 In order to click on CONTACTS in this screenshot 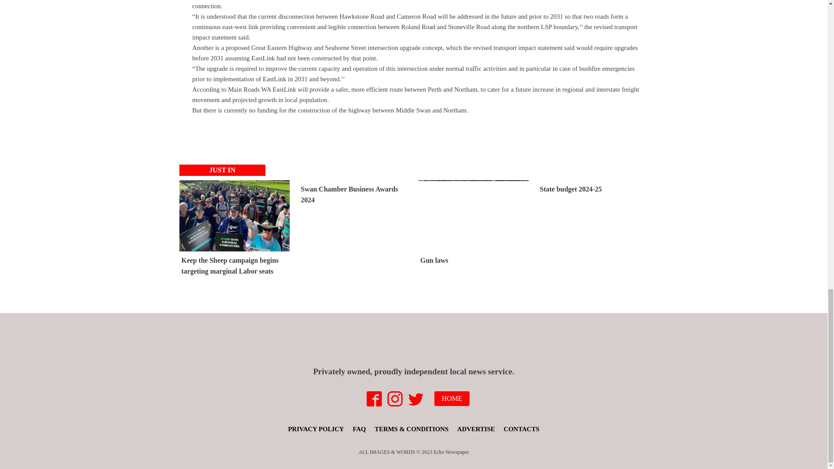, I will do `click(521, 429)`.